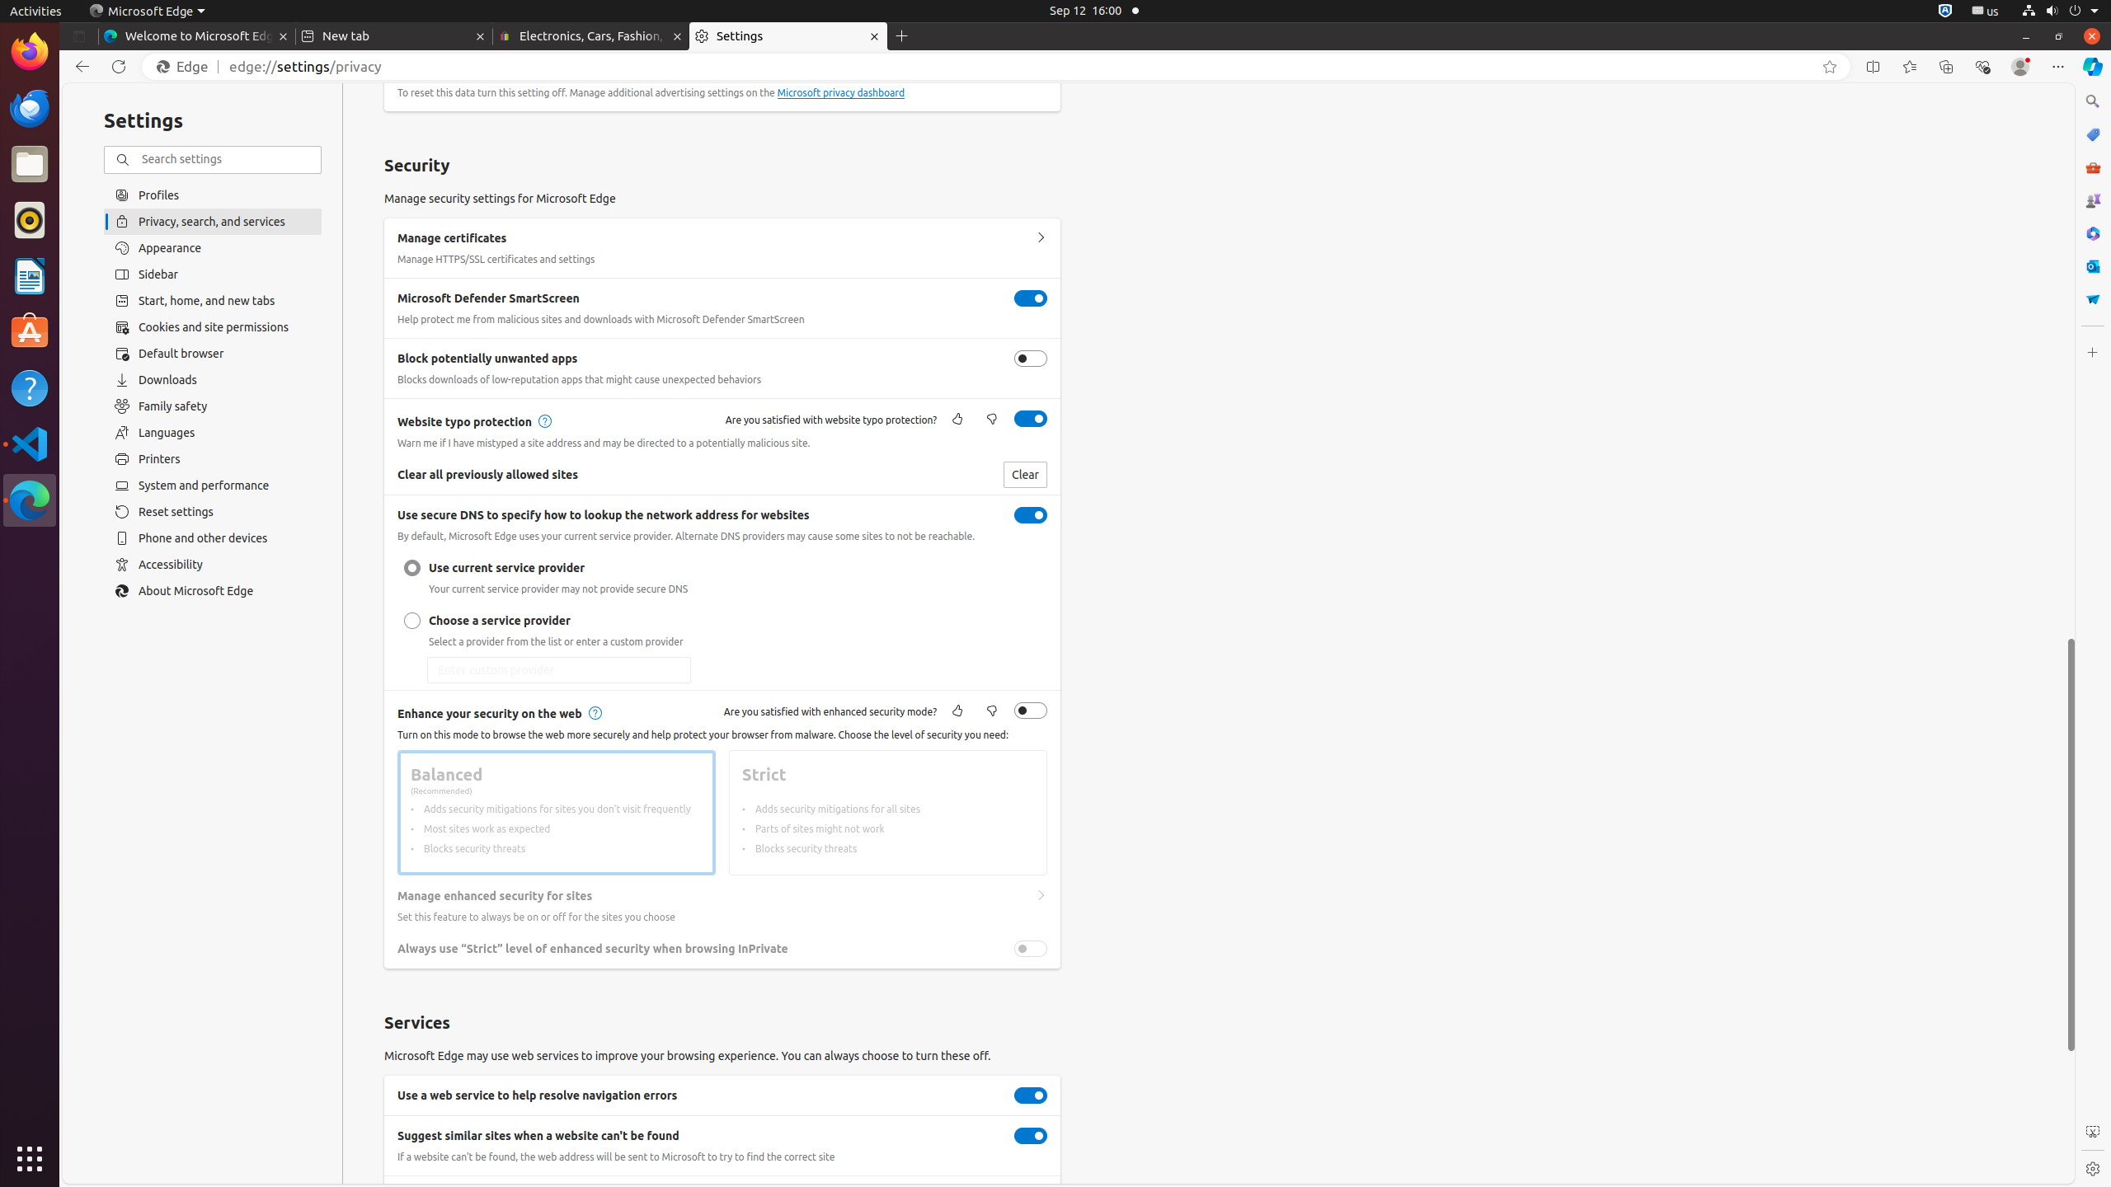 This screenshot has height=1187, width=2111. What do you see at coordinates (213, 354) in the screenshot?
I see `Default browser` at bounding box center [213, 354].